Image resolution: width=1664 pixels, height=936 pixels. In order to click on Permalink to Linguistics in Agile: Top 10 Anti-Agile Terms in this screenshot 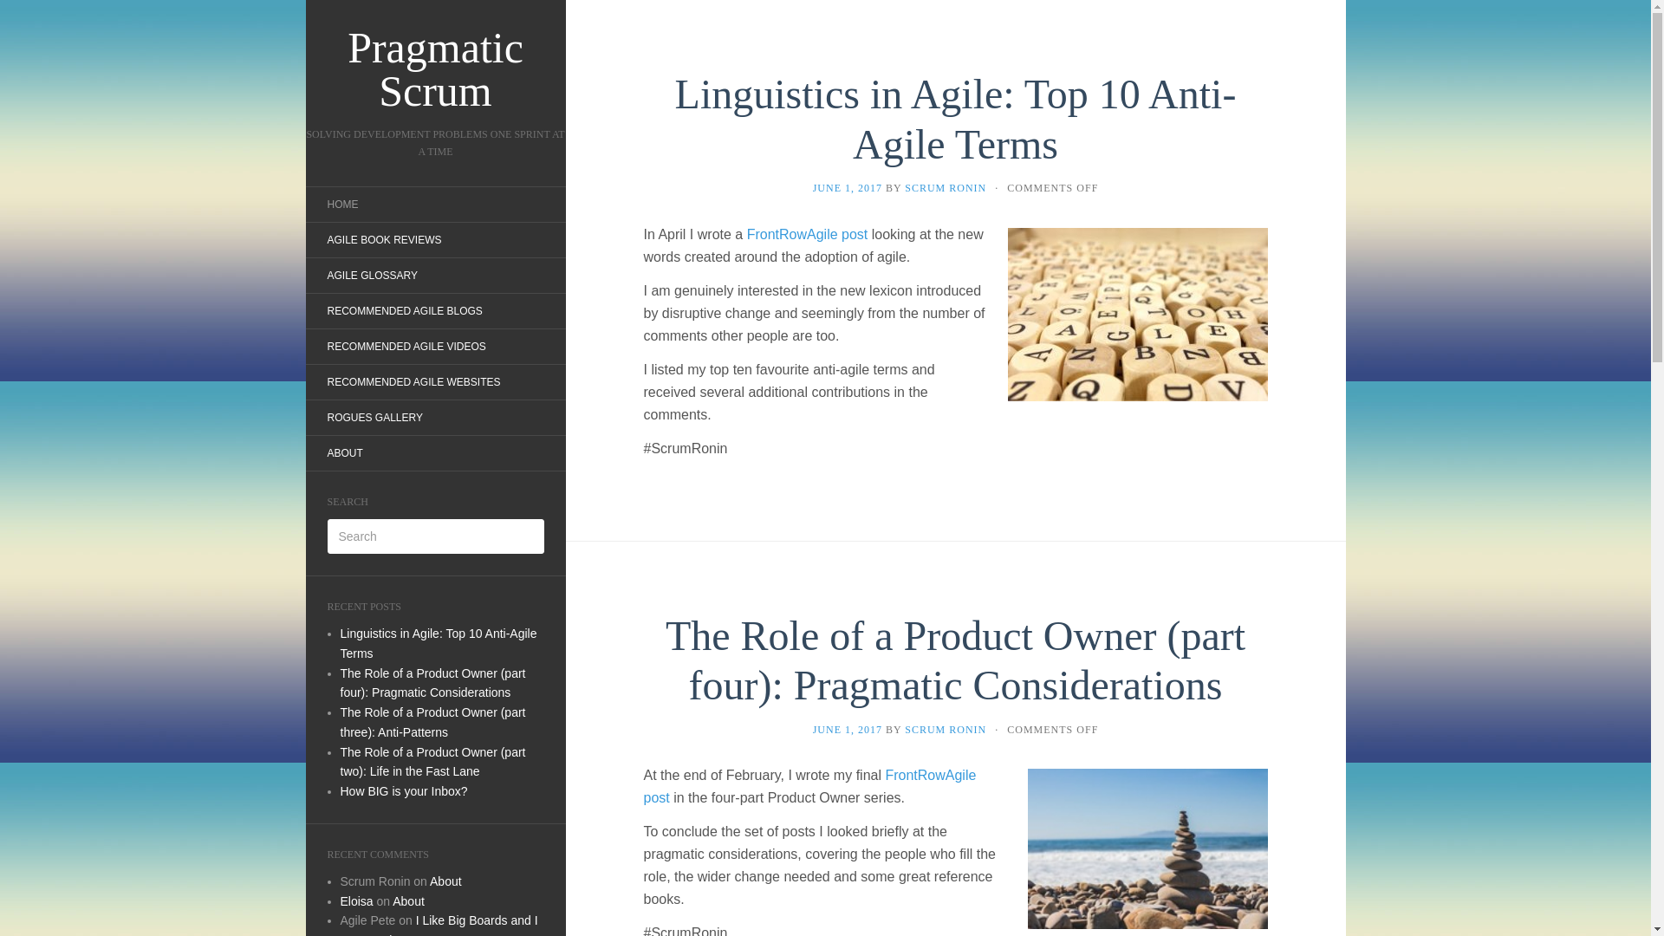, I will do `click(955, 120)`.